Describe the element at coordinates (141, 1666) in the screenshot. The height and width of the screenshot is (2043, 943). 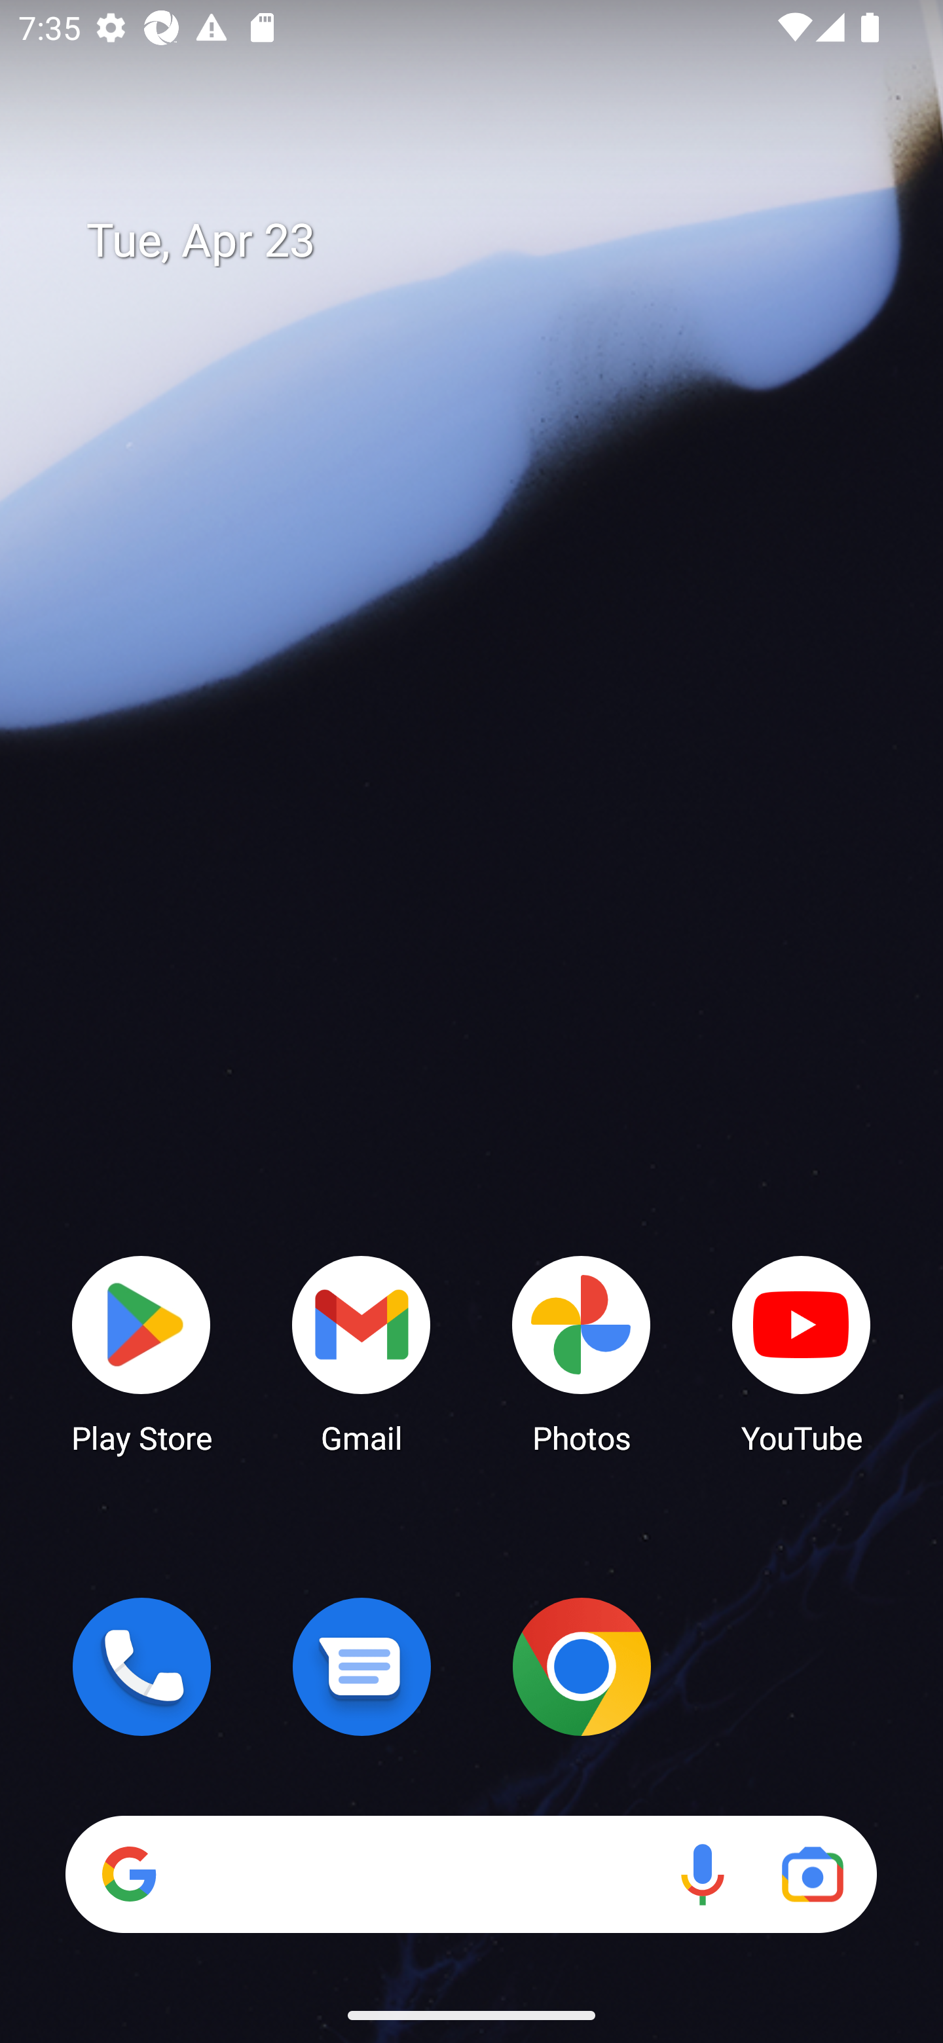
I see `Phone` at that location.